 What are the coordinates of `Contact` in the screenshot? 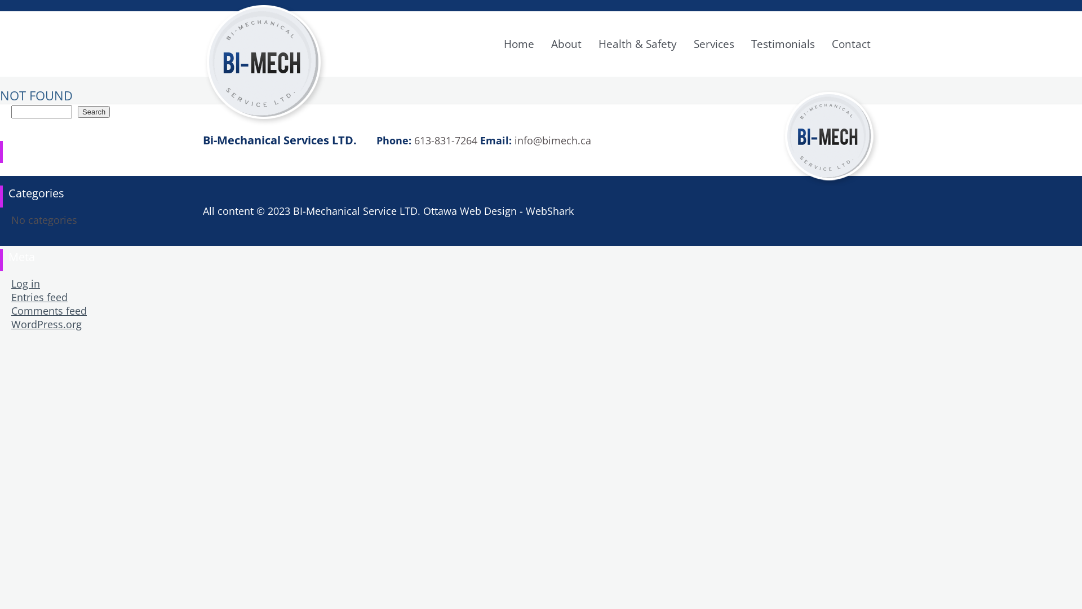 It's located at (851, 44).